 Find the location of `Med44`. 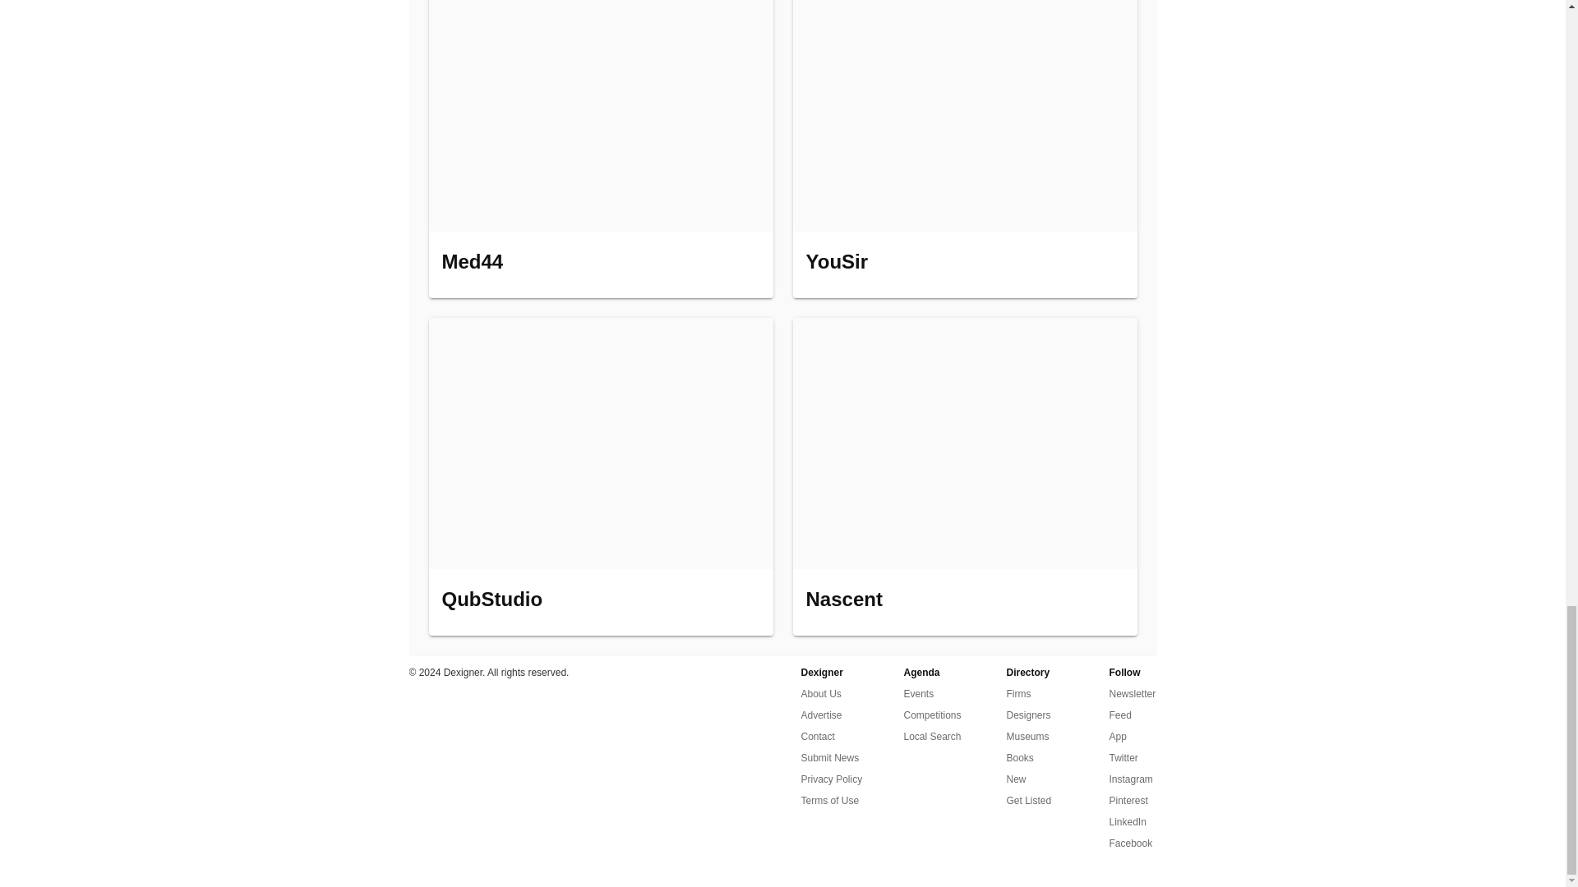

Med44 is located at coordinates (601, 148).